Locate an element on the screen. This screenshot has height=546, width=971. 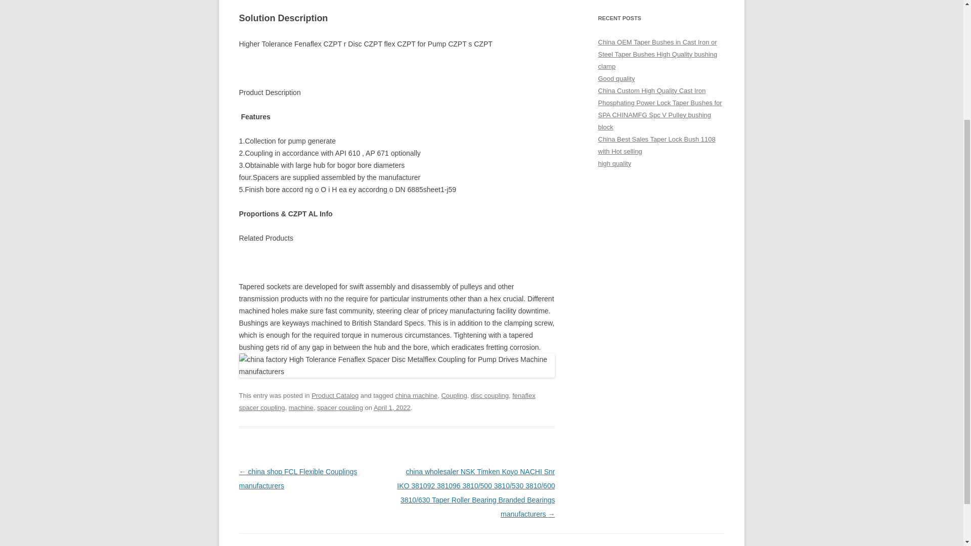
Product Catalog is located at coordinates (335, 395).